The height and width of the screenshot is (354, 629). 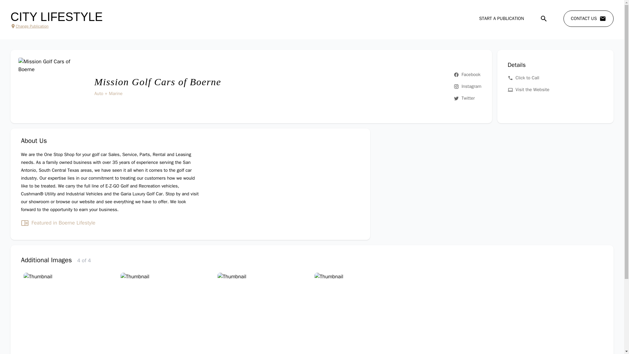 I want to click on CONTACT US, so click(x=588, y=19).